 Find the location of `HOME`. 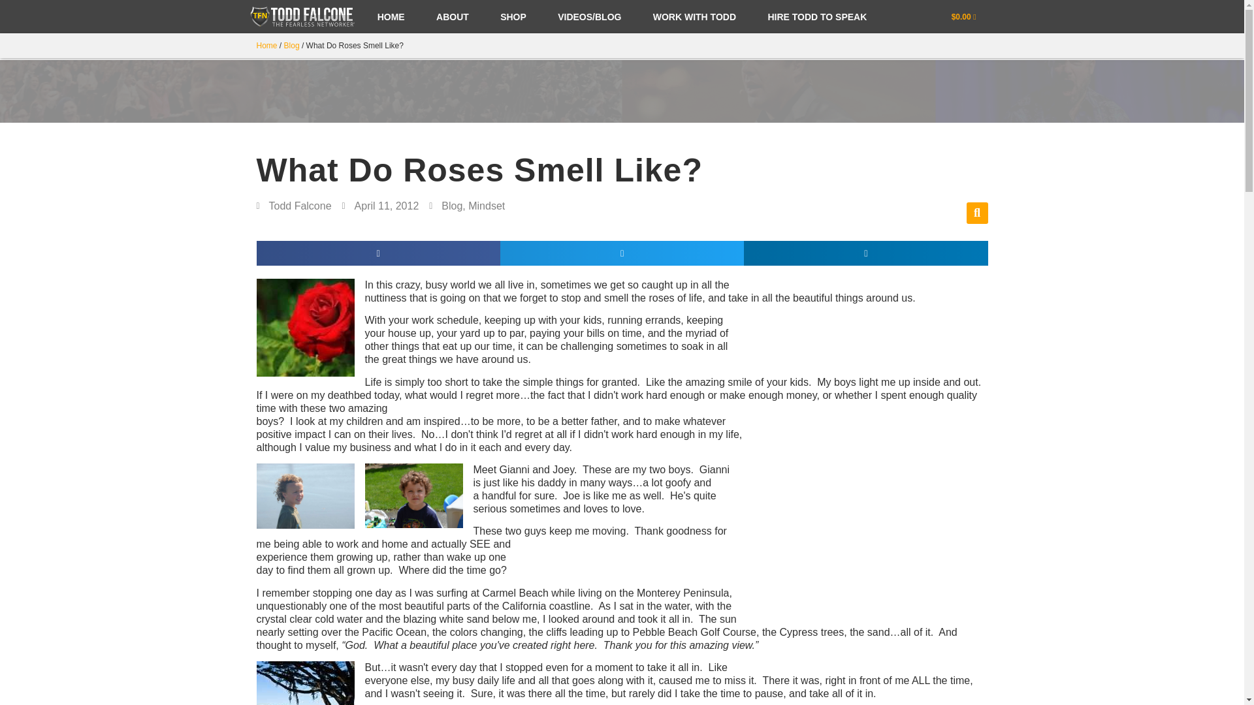

HOME is located at coordinates (391, 17).